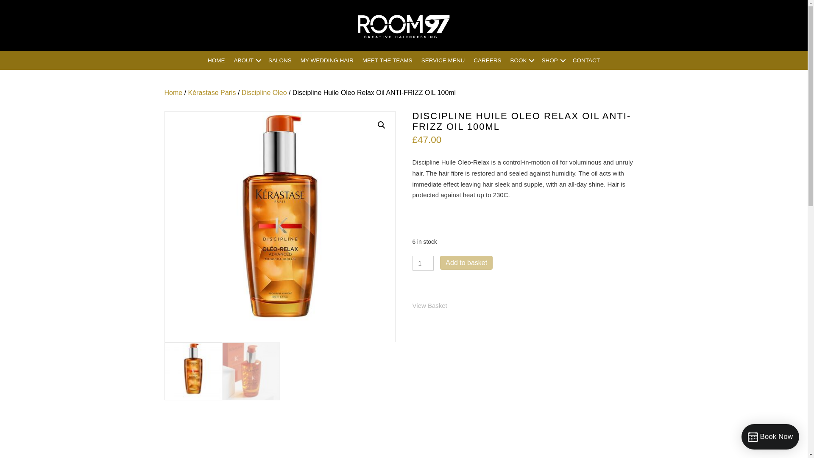 Image resolution: width=814 pixels, height=458 pixels. Describe the element at coordinates (443, 60) in the screenshot. I see `SERVICE MENU` at that location.